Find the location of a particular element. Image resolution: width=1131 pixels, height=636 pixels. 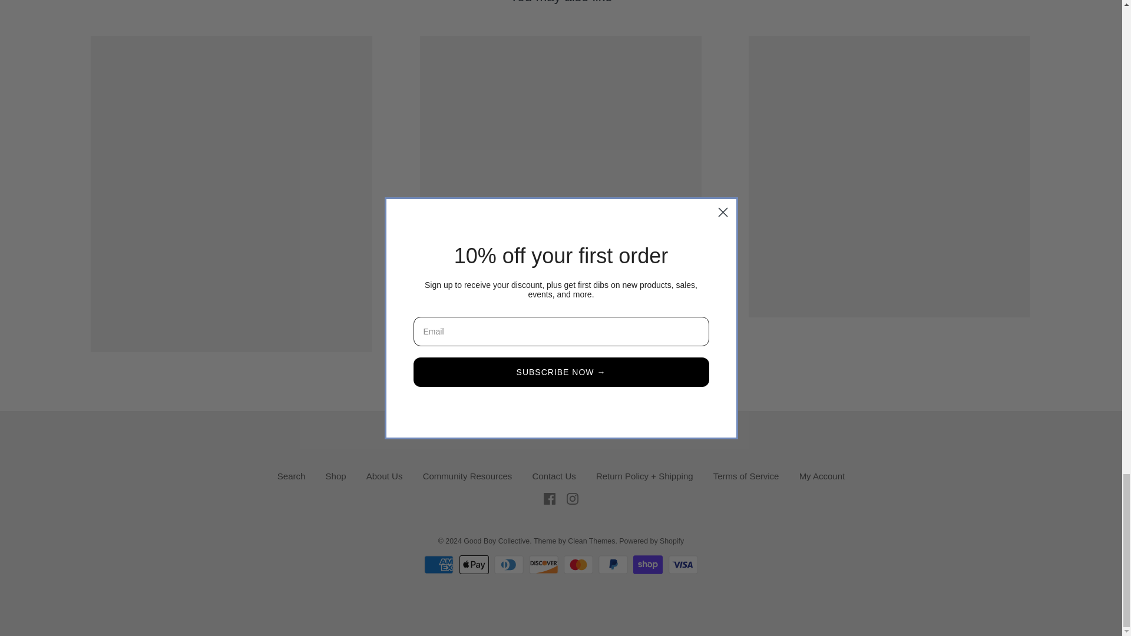

American Express is located at coordinates (438, 564).